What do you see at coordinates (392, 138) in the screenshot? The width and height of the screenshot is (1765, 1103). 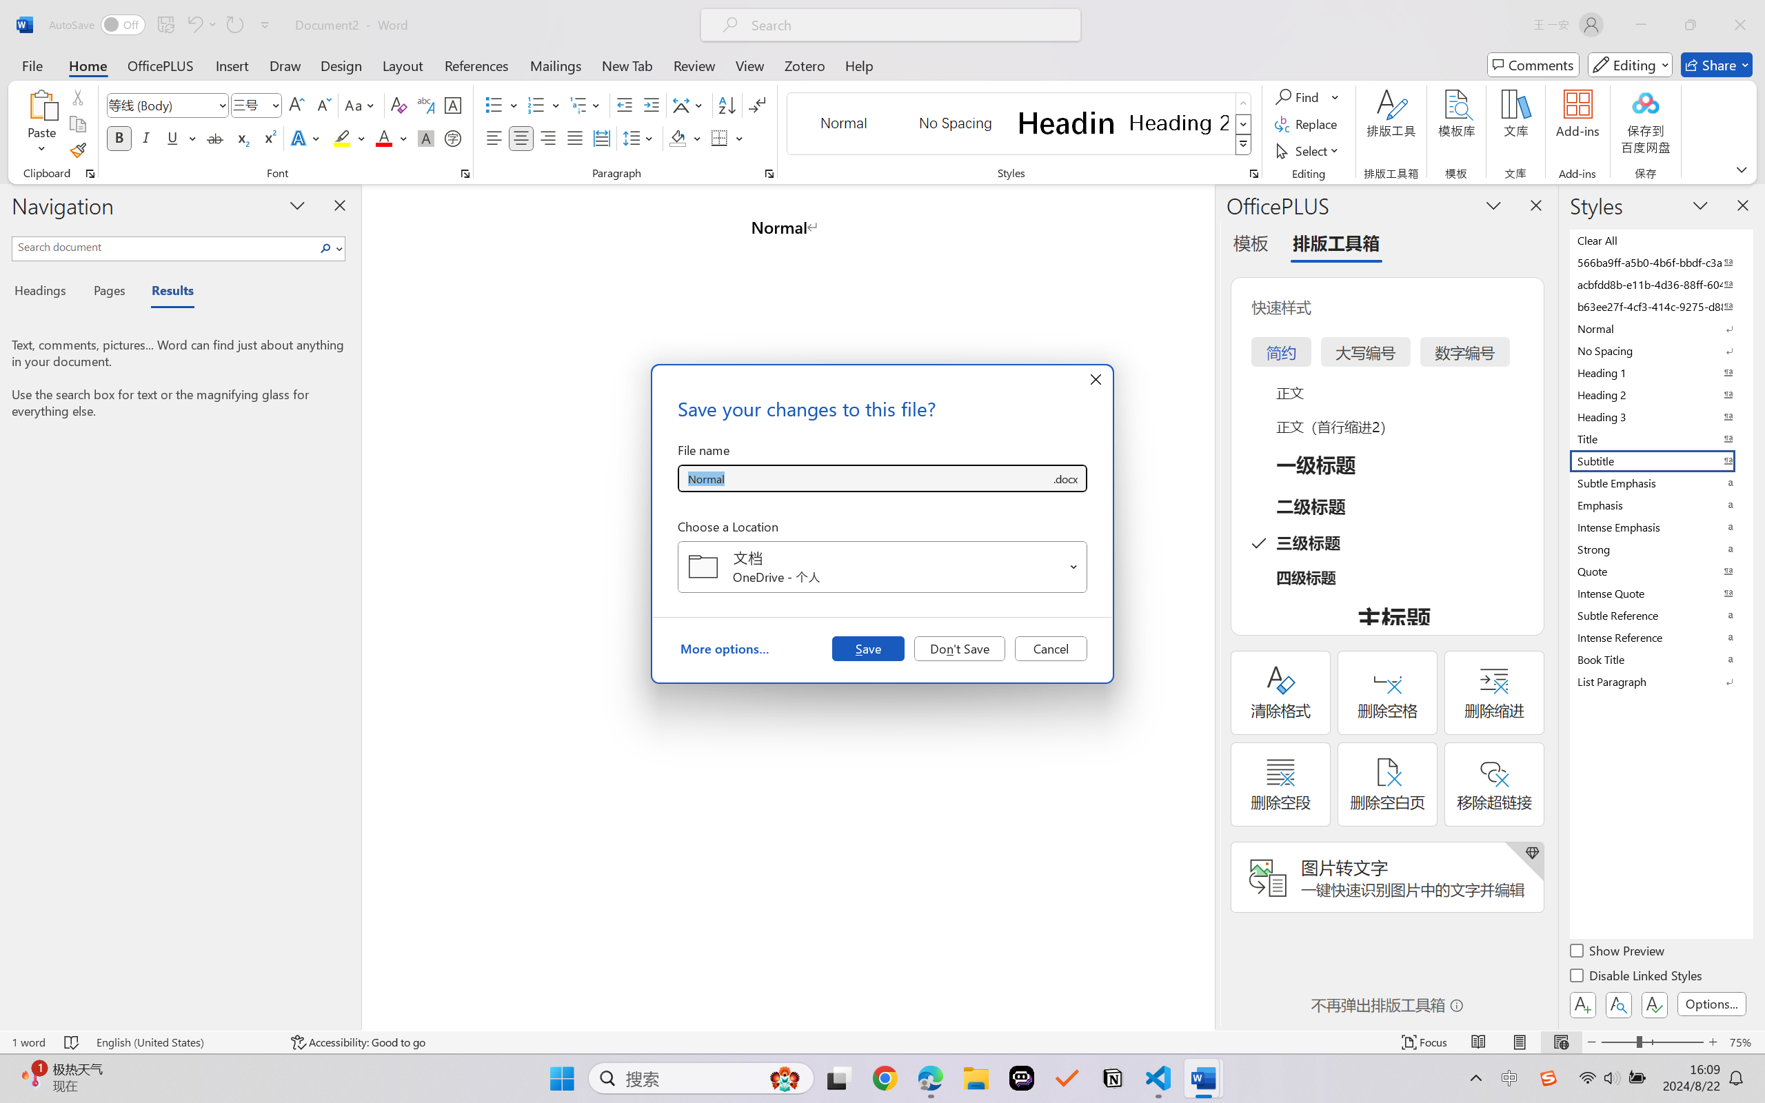 I see `Font Color` at bounding box center [392, 138].